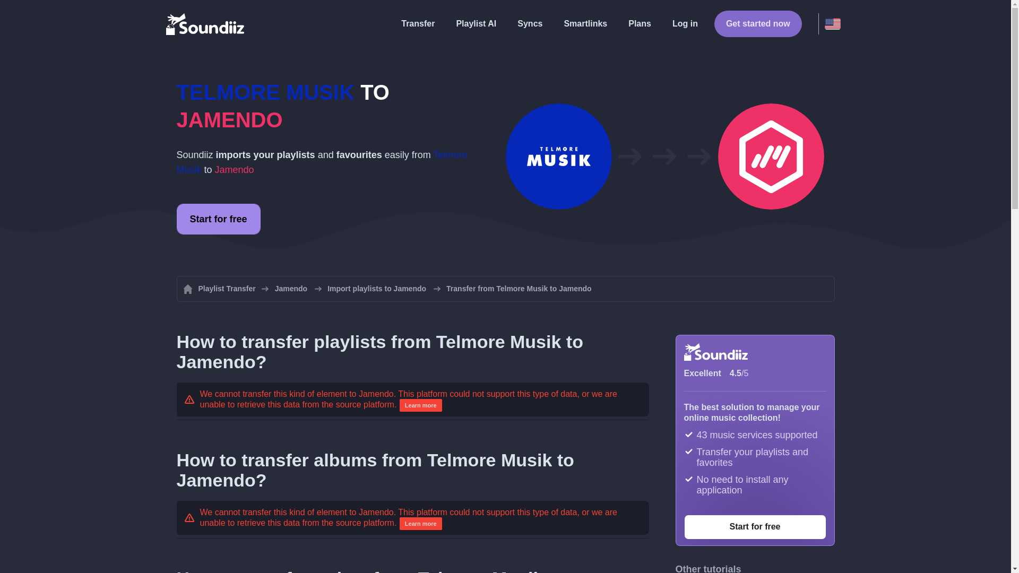 The width and height of the screenshot is (1019, 573). I want to click on Import playlists to Jamendo, so click(376, 289).